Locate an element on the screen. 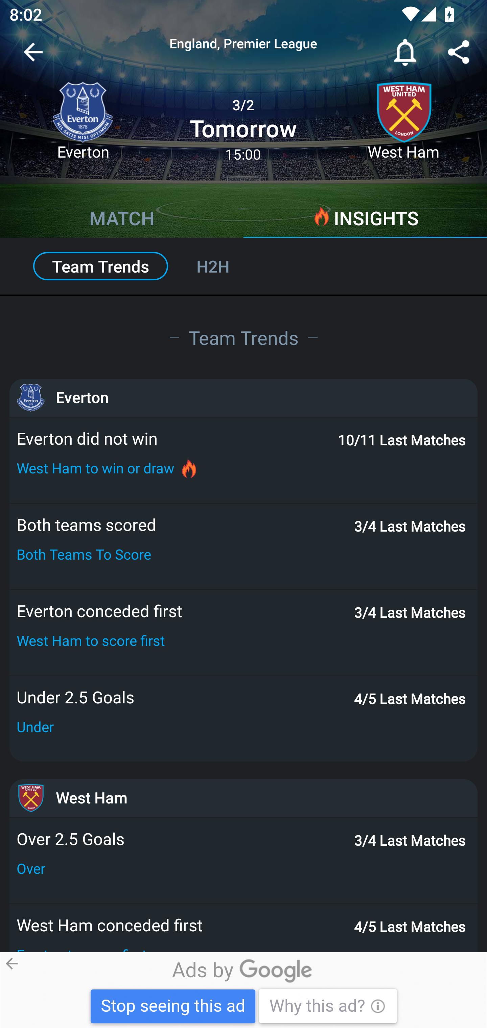 Image resolution: width=487 pixels, height=1028 pixels. Share is located at coordinates (459, 54).